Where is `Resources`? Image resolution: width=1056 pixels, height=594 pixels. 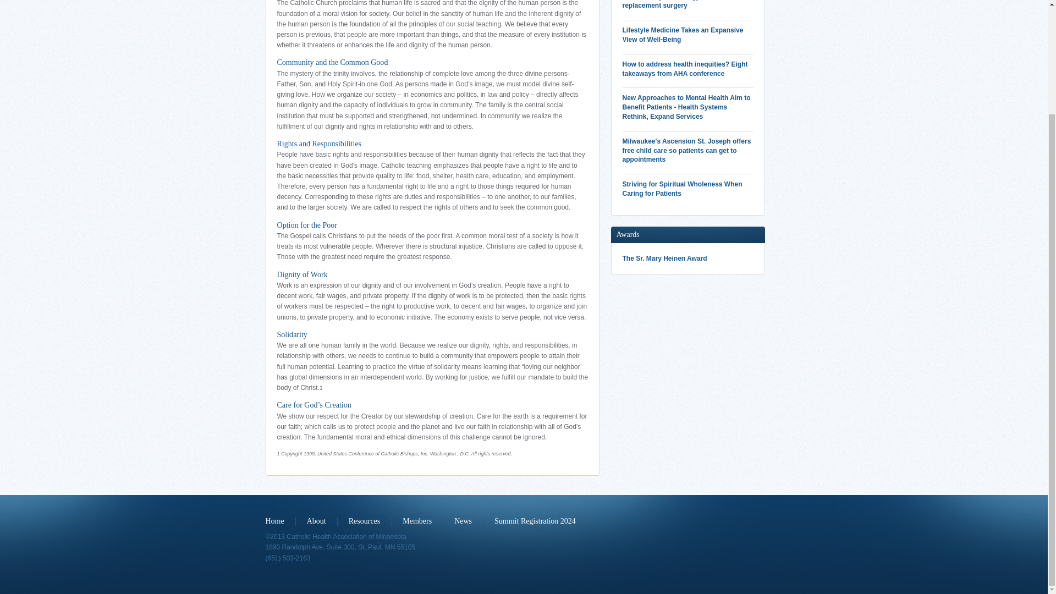
Resources is located at coordinates (370, 521).